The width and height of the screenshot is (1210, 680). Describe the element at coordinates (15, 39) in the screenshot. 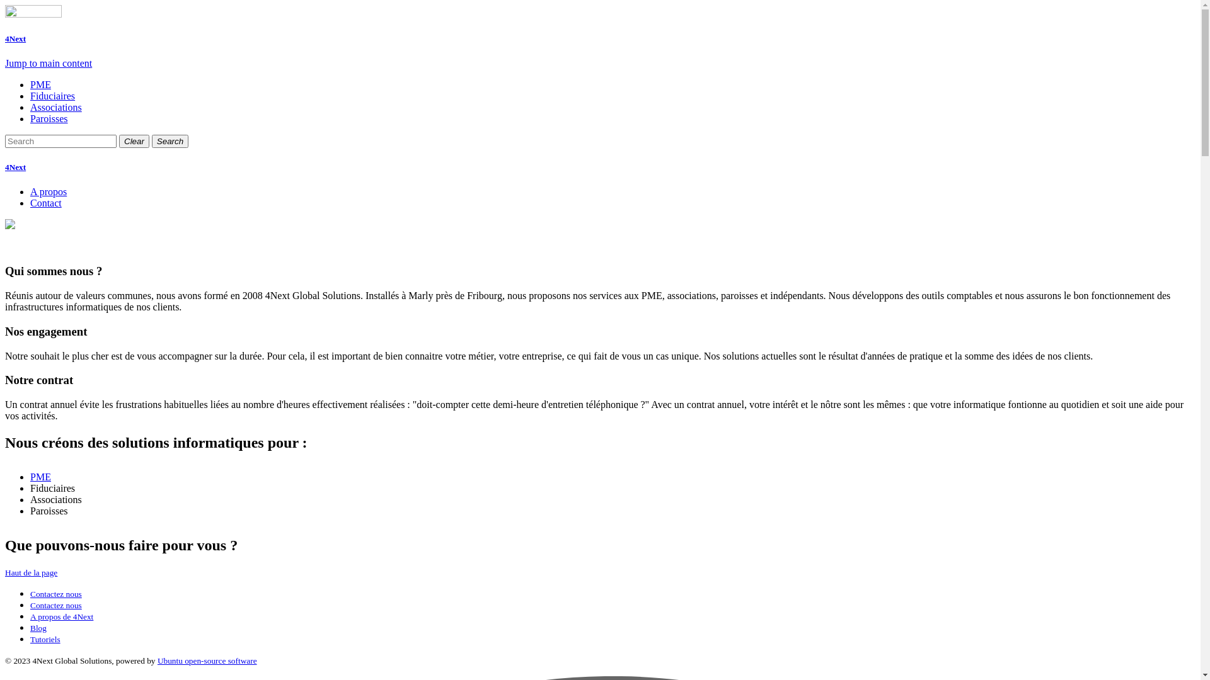

I see `4Next` at that location.